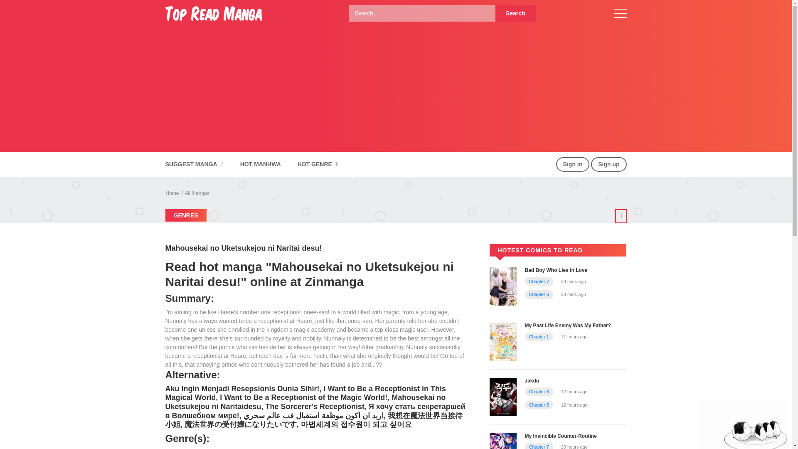 Image resolution: width=798 pixels, height=449 pixels. Describe the element at coordinates (608, 164) in the screenshot. I see `Sign up` at that location.